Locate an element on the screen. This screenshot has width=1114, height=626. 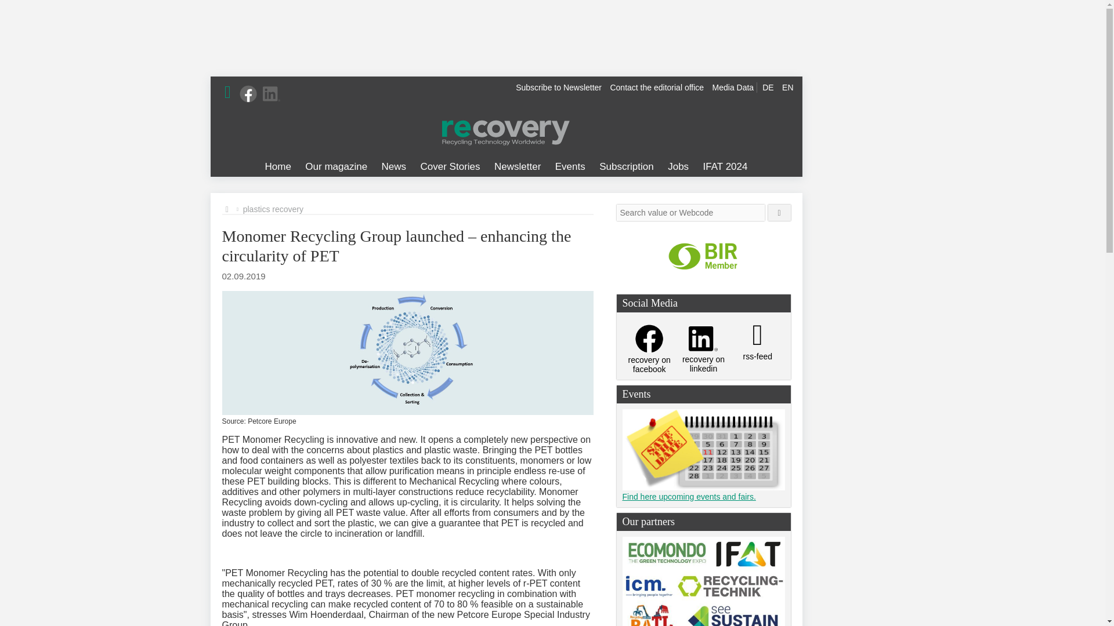
Newsletter is located at coordinates (518, 167).